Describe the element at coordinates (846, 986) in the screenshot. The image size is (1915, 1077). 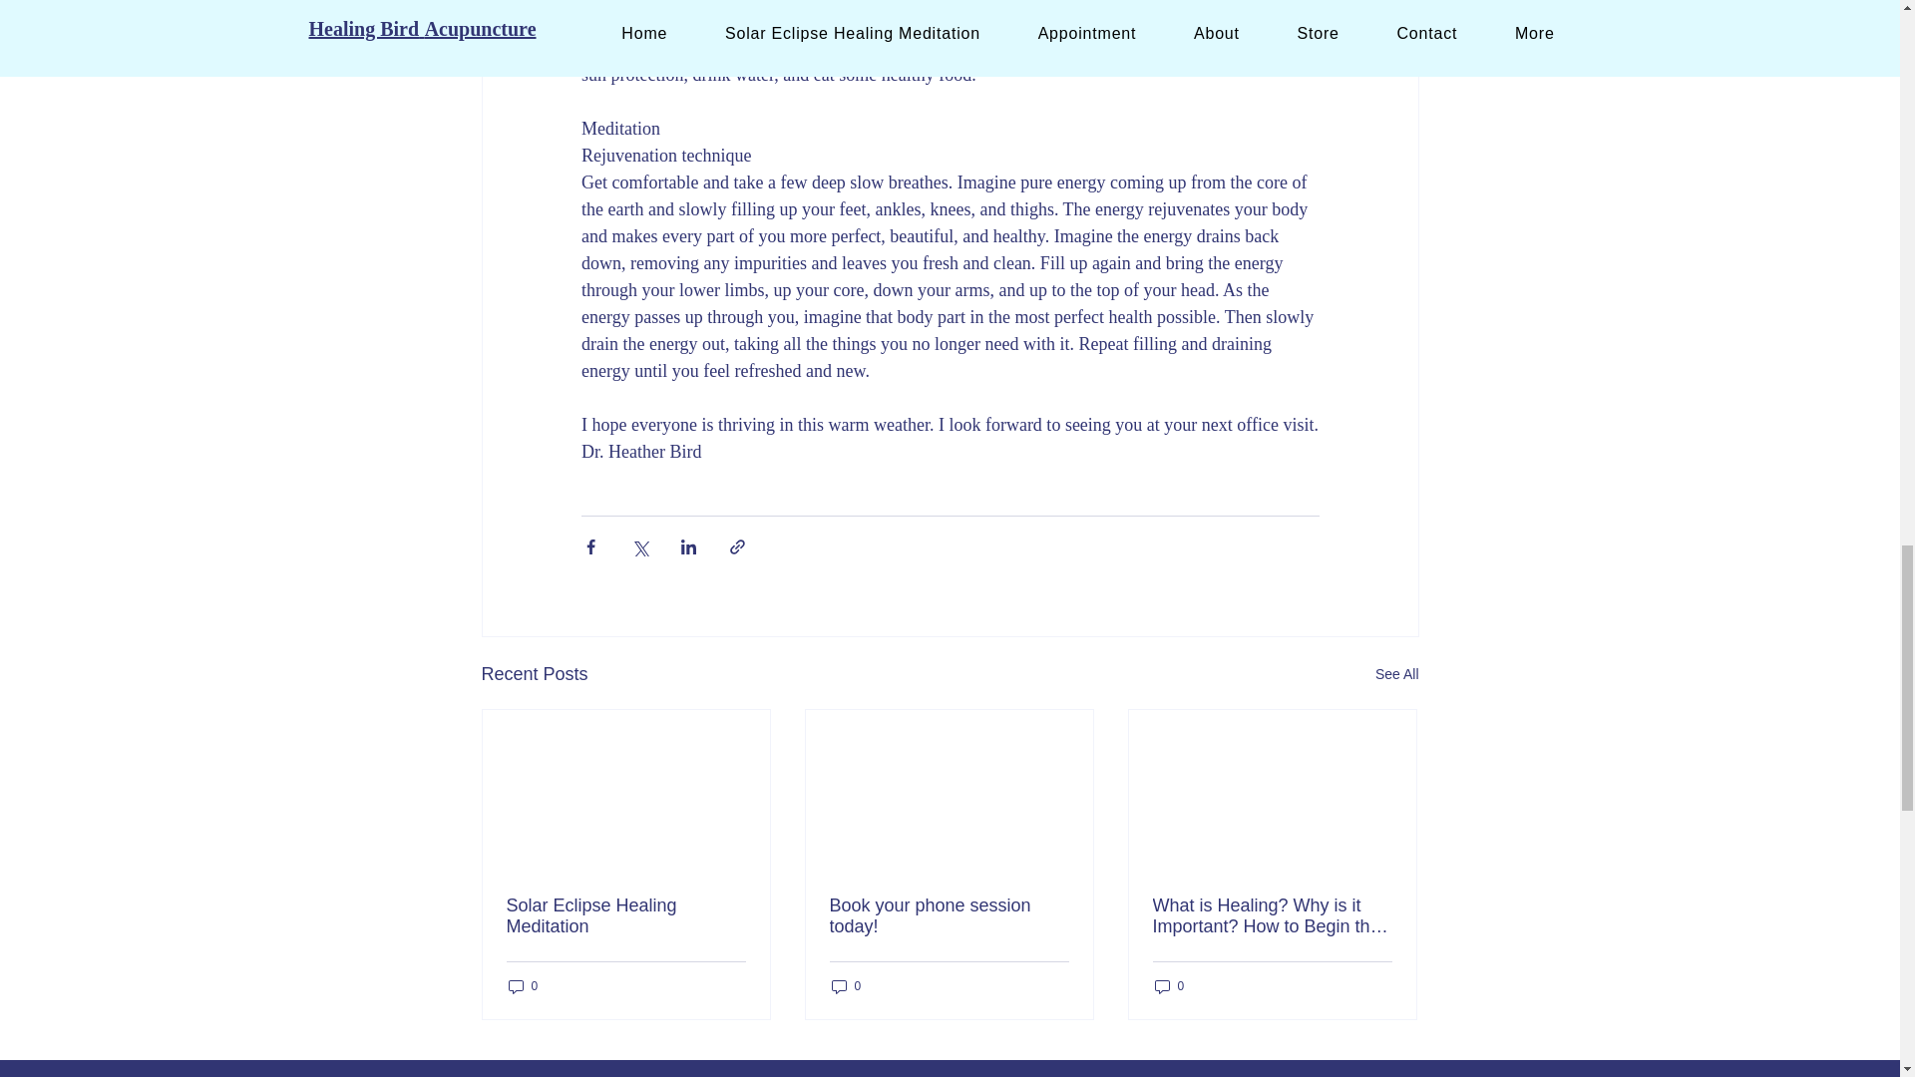
I see `0` at that location.